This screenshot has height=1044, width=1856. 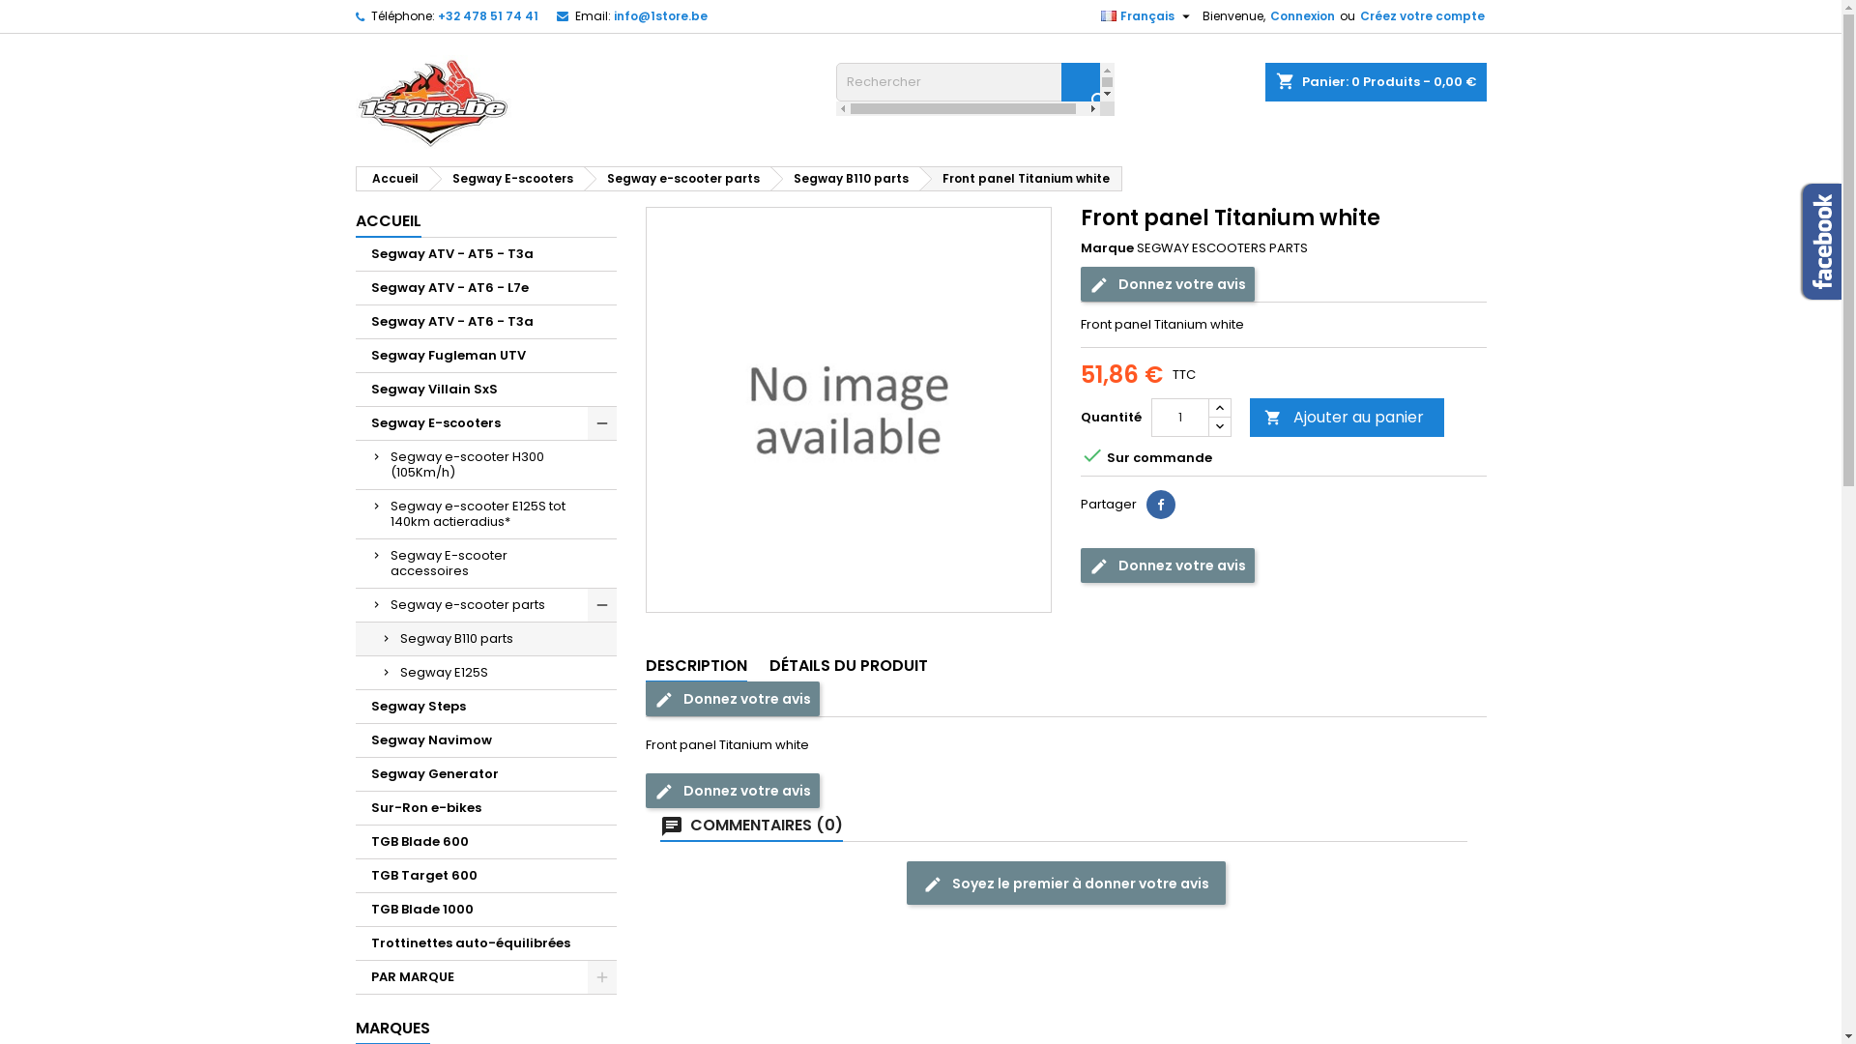 What do you see at coordinates (486, 356) in the screenshot?
I see `Segway Fugleman UTV` at bounding box center [486, 356].